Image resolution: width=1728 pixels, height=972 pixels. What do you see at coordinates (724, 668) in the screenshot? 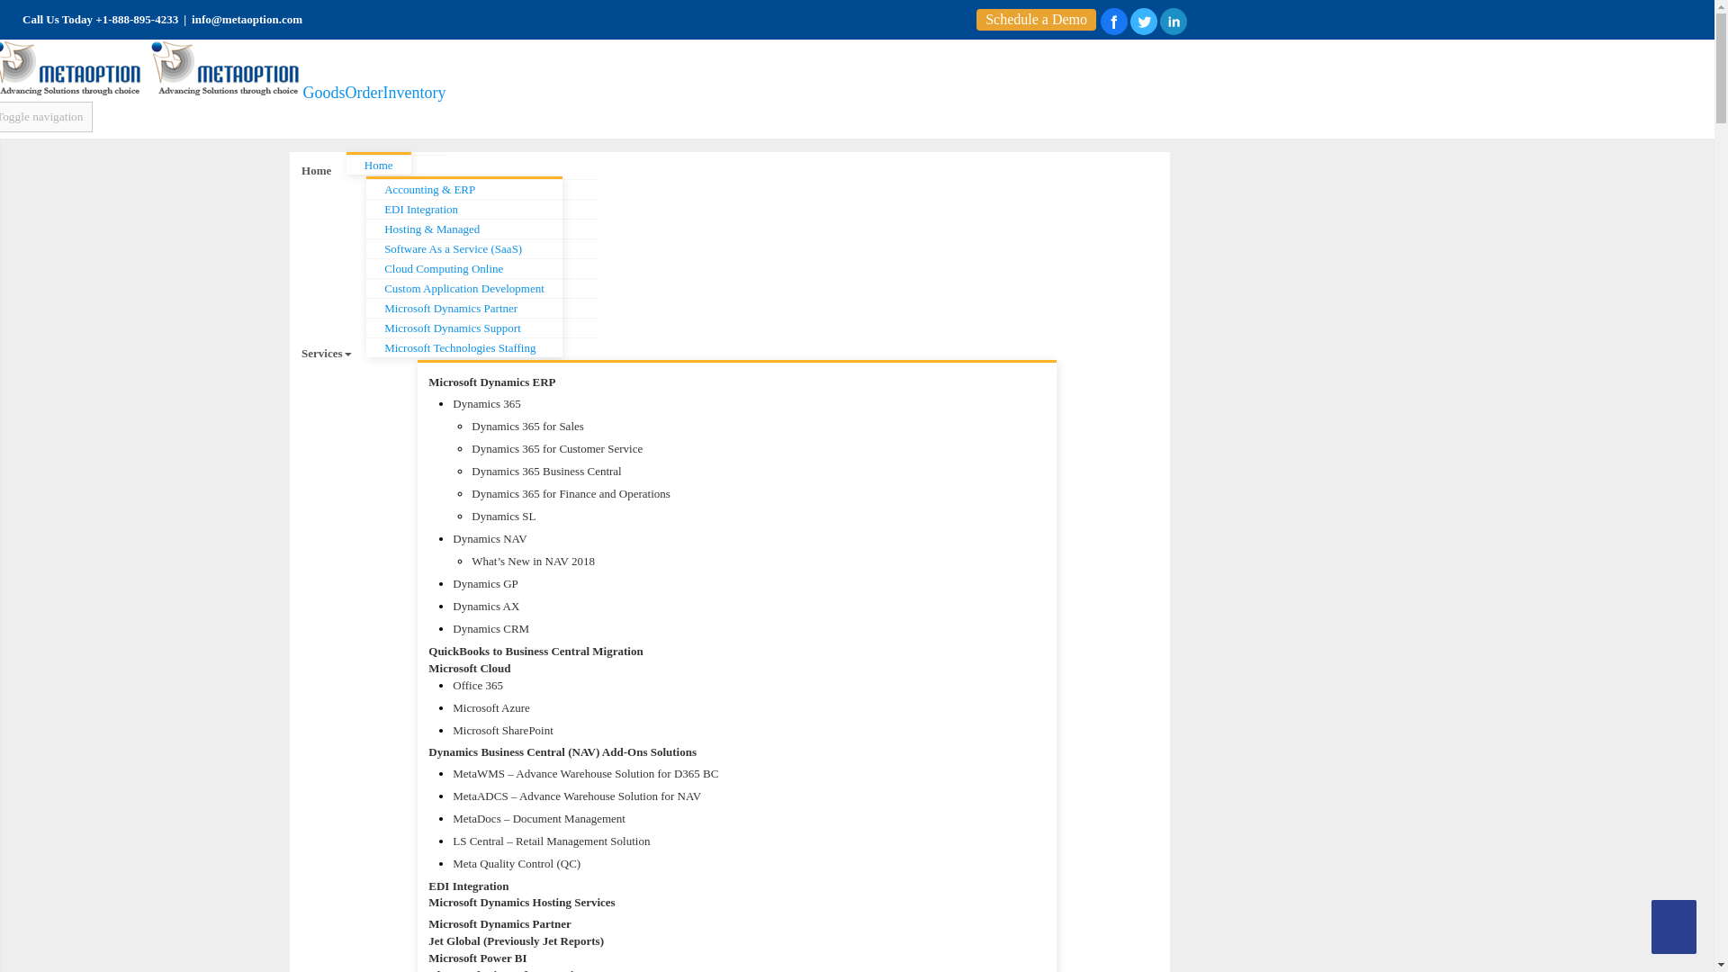
I see `Microsoft Cloud` at bounding box center [724, 668].